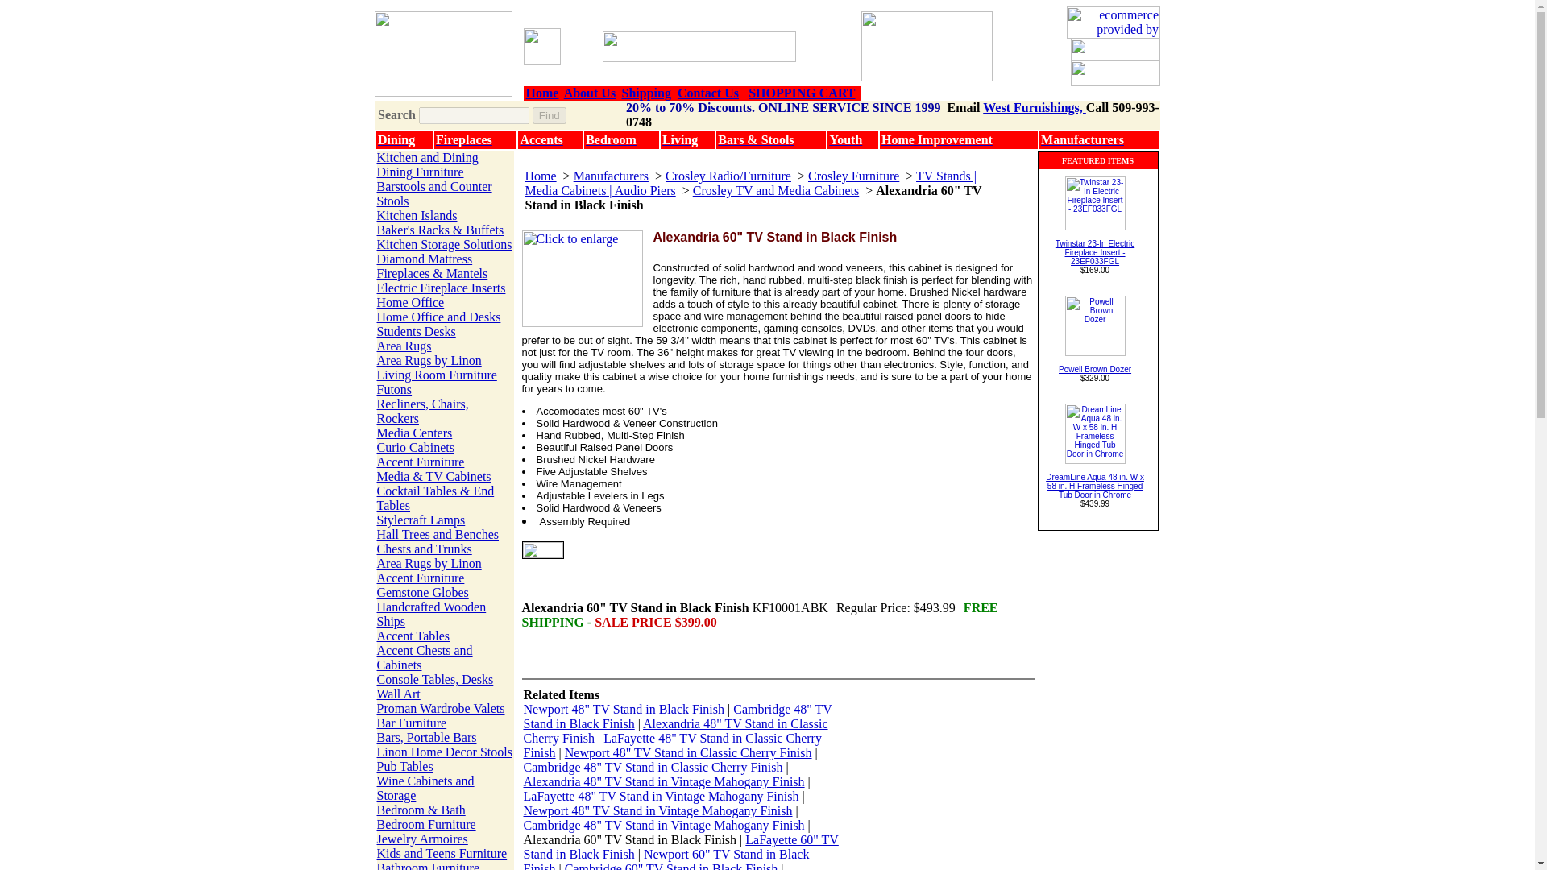 This screenshot has width=1547, height=870. What do you see at coordinates (395, 390) in the screenshot?
I see `Futons` at bounding box center [395, 390].